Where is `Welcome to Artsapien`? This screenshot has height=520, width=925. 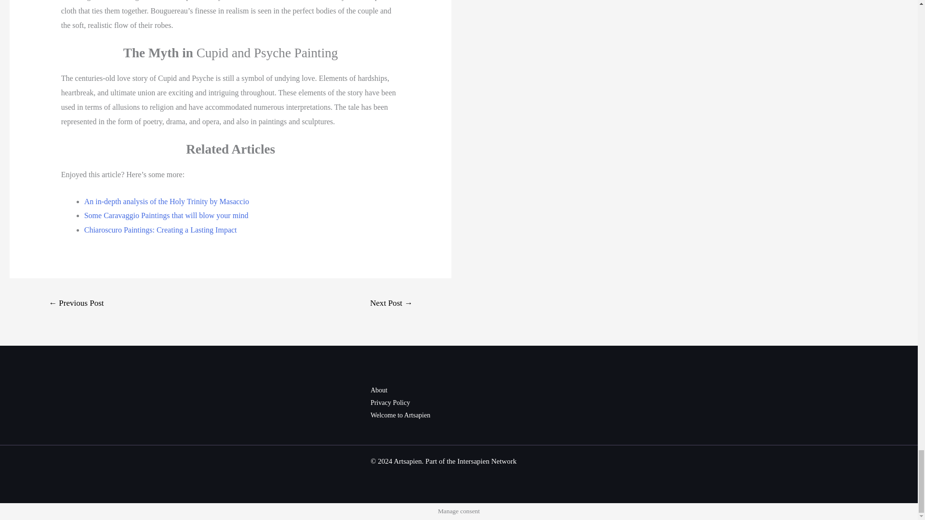
Welcome to Artsapien is located at coordinates (400, 415).